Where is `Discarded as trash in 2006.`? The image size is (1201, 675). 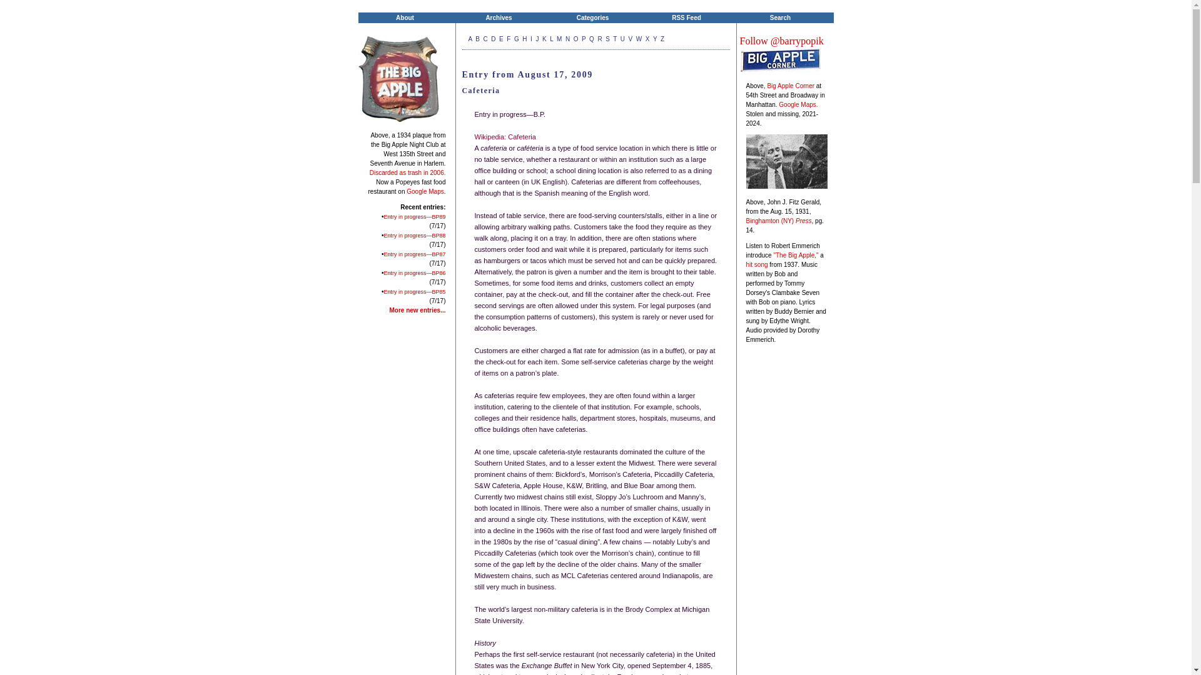
Discarded as trash in 2006. is located at coordinates (408, 172).